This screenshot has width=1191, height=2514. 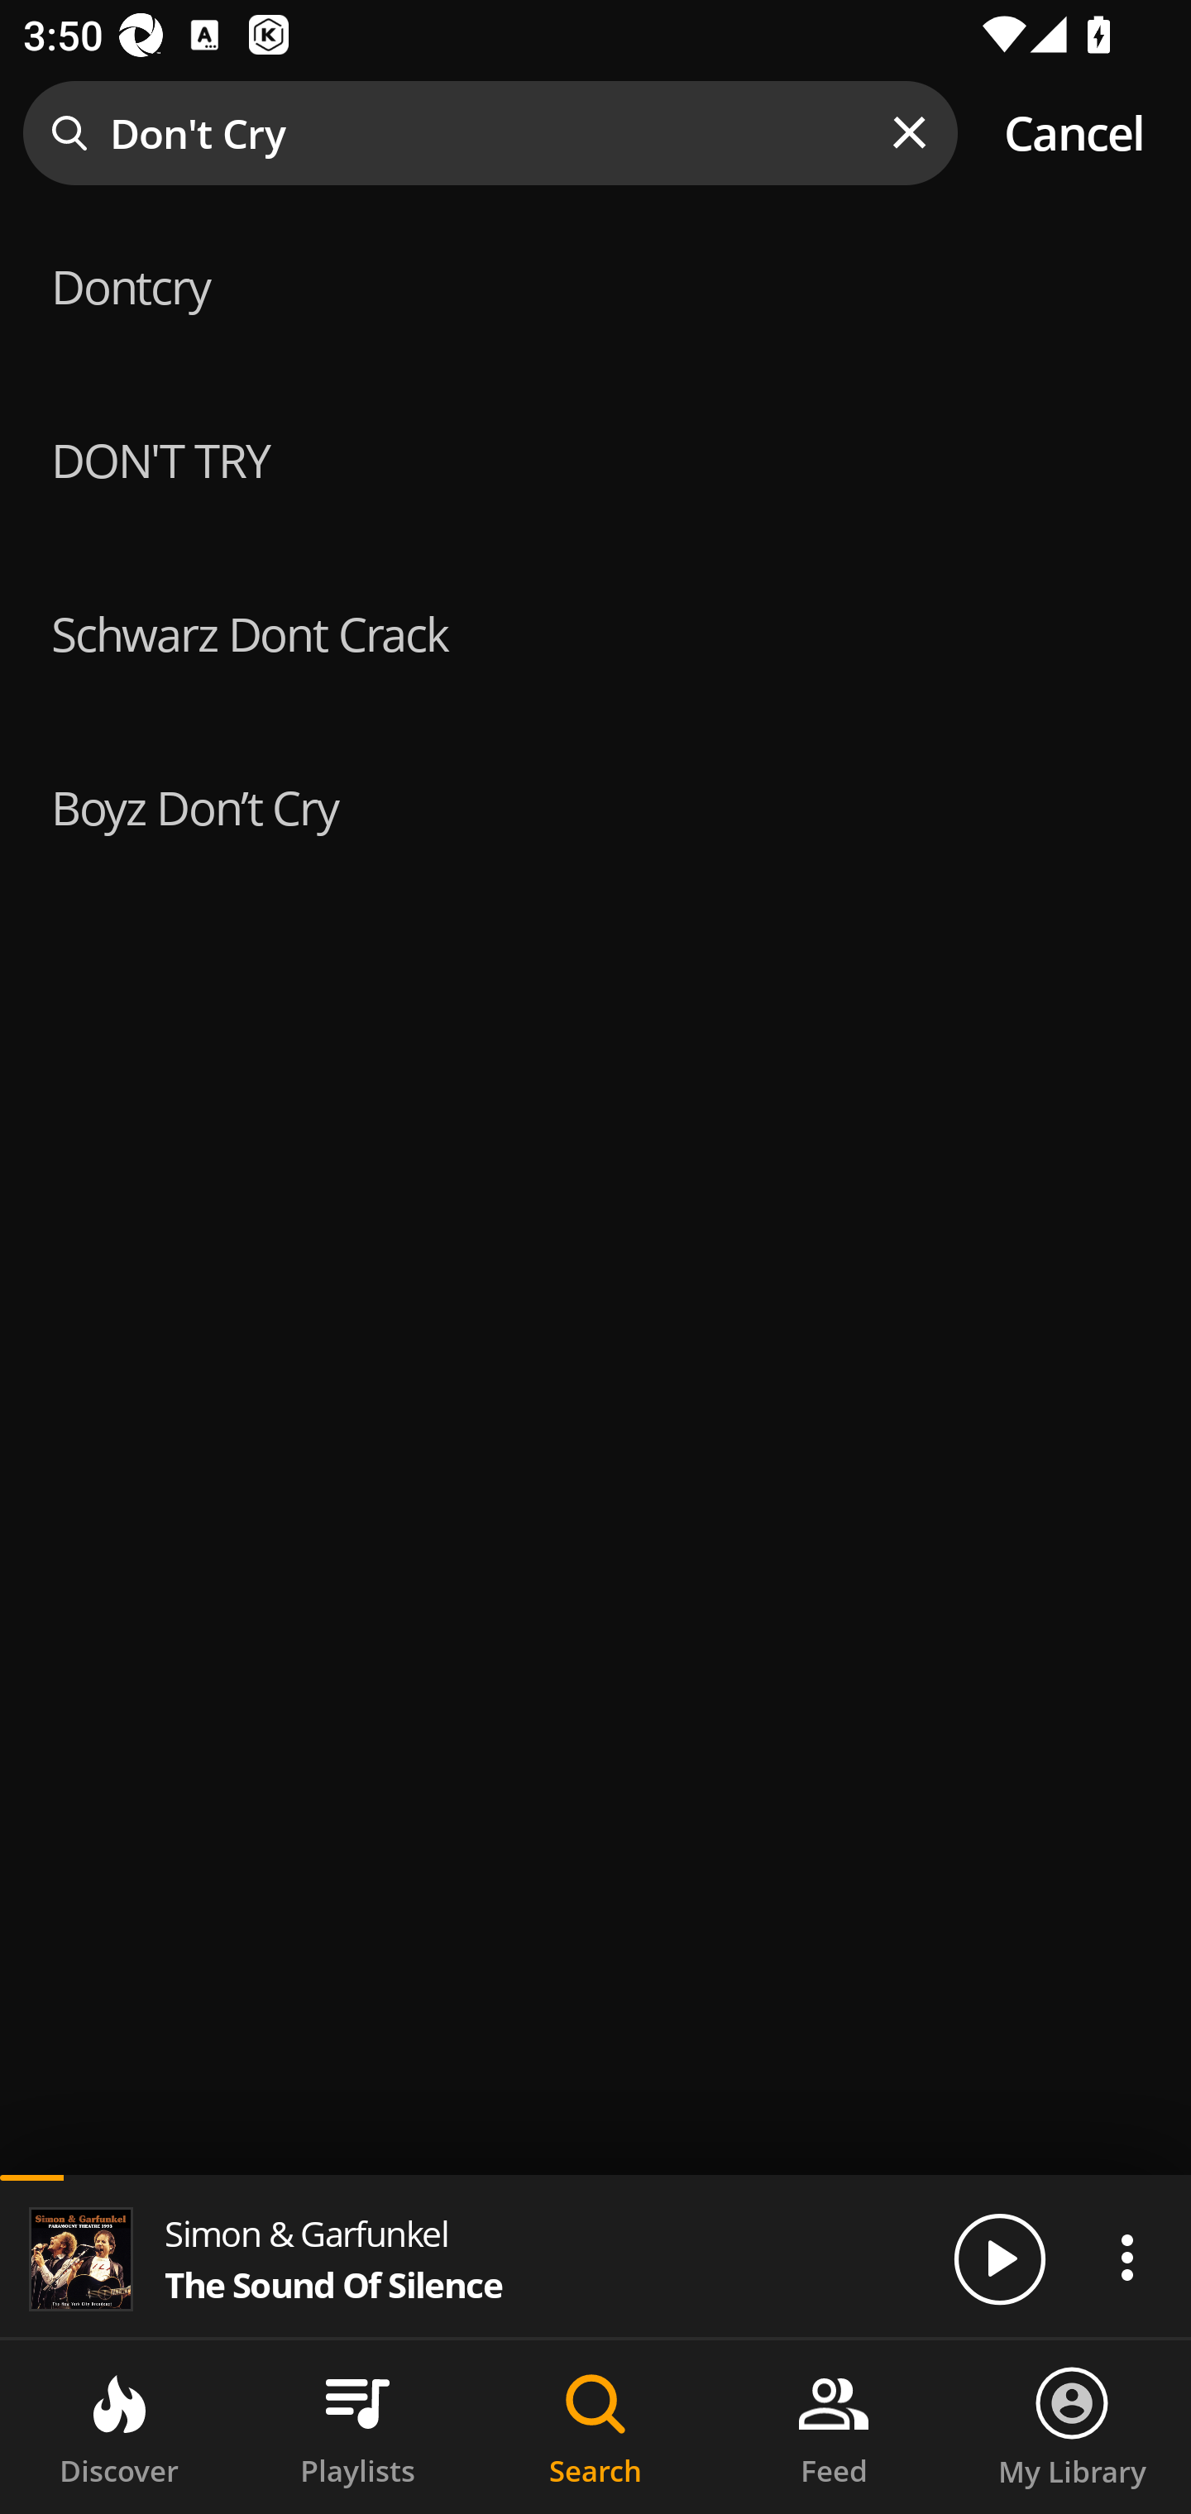 What do you see at coordinates (119, 2427) in the screenshot?
I see `Discover` at bounding box center [119, 2427].